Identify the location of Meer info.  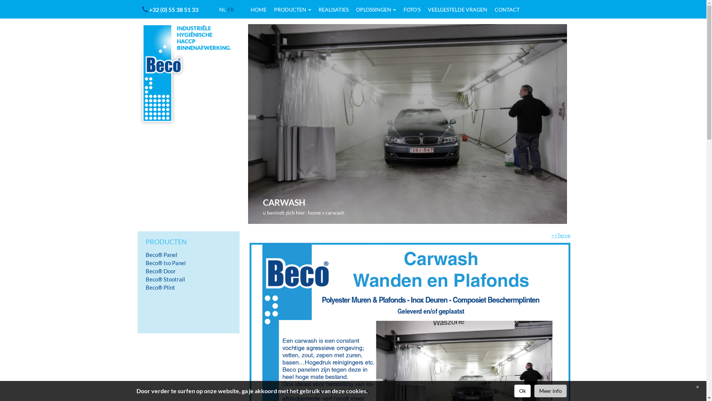
(550, 391).